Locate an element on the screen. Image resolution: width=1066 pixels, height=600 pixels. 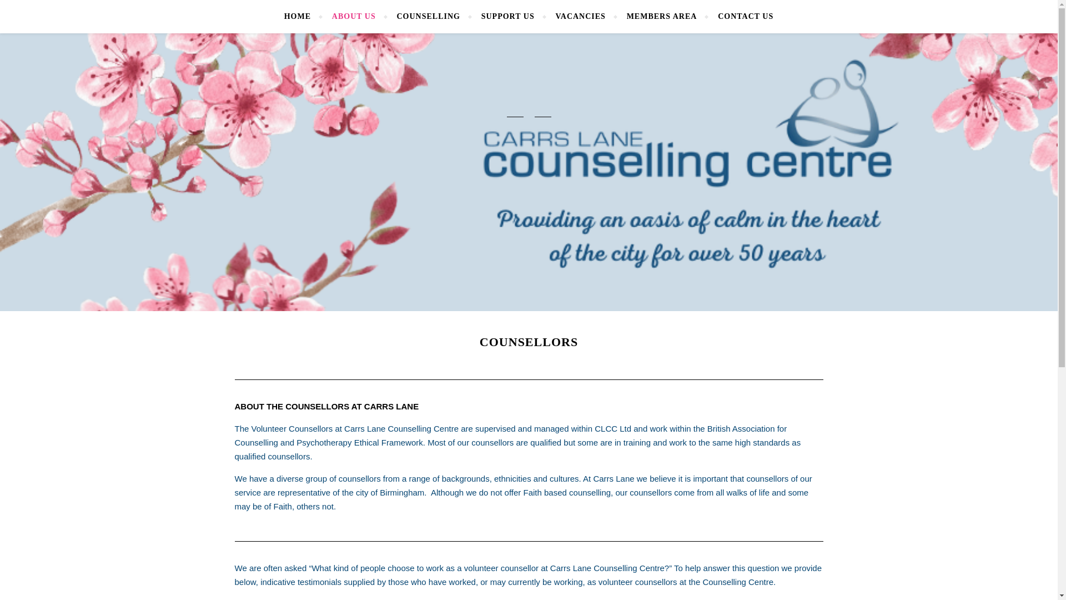
CONTACT US is located at coordinates (741, 17).